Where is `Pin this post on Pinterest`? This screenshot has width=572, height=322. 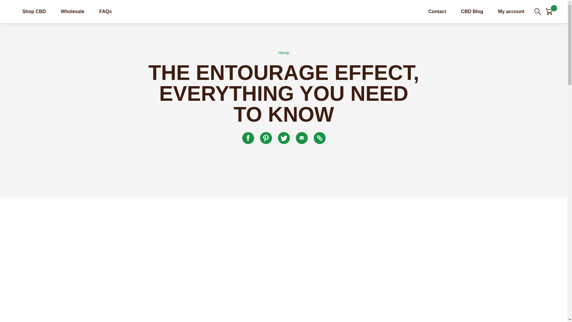
Pin this post on Pinterest is located at coordinates (266, 138).